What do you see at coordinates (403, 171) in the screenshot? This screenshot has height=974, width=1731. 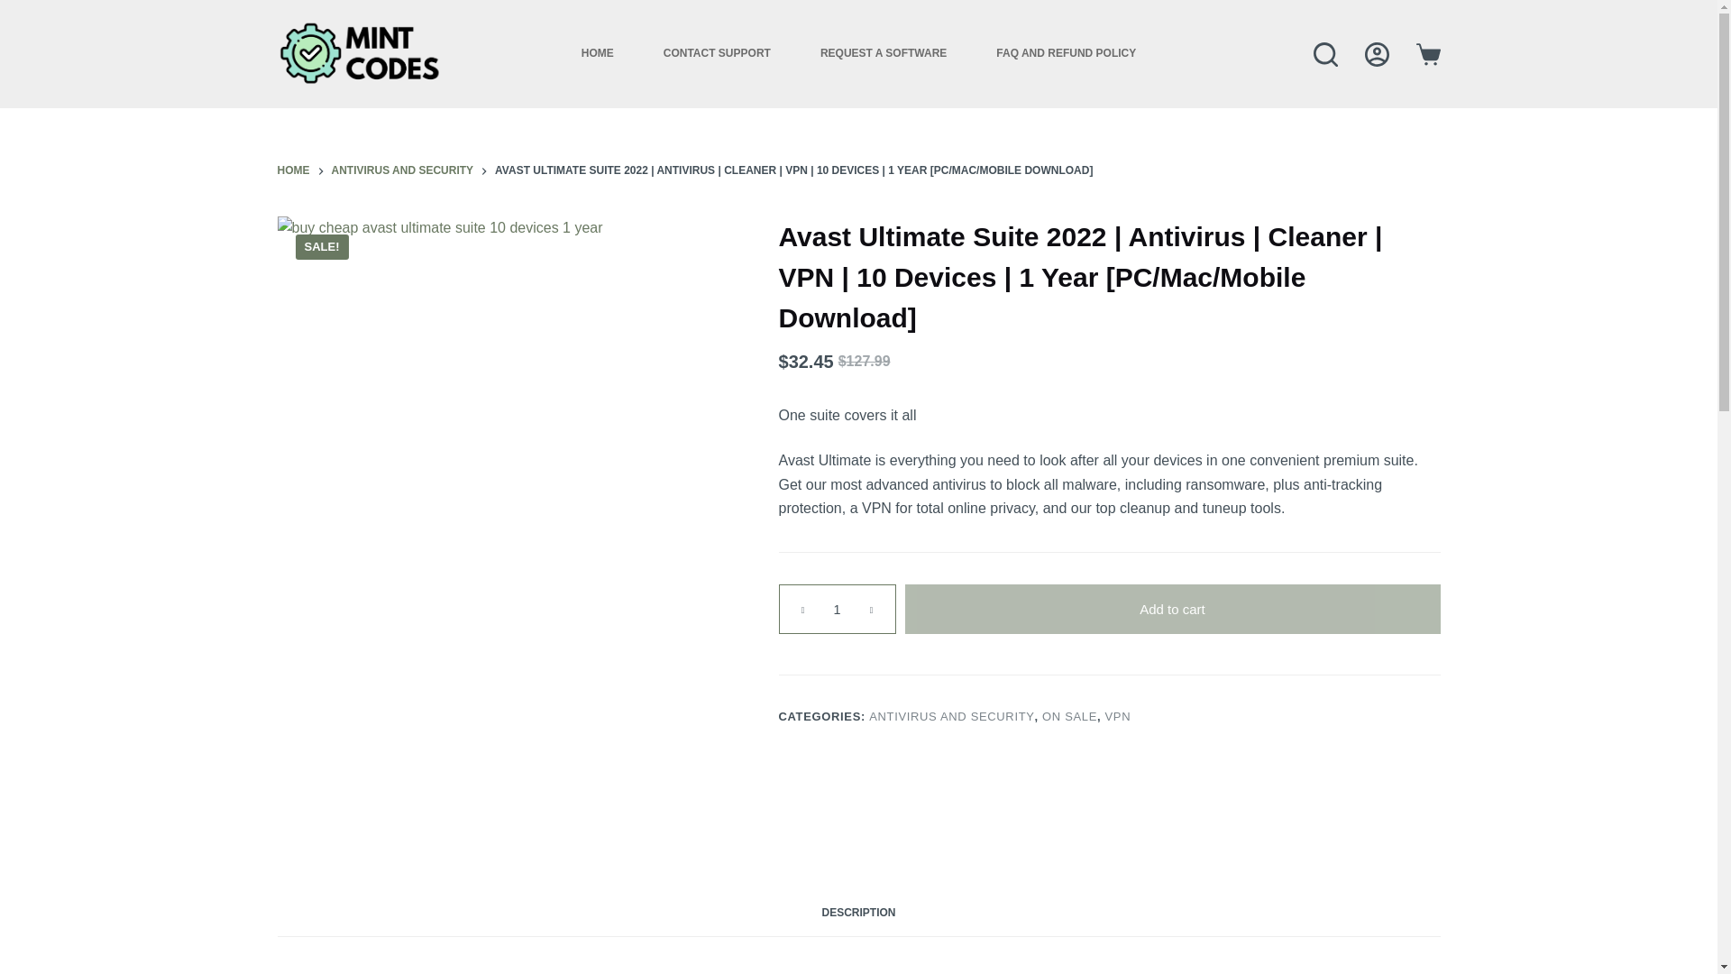 I see `ANTIVIRUS AND SECURITY` at bounding box center [403, 171].